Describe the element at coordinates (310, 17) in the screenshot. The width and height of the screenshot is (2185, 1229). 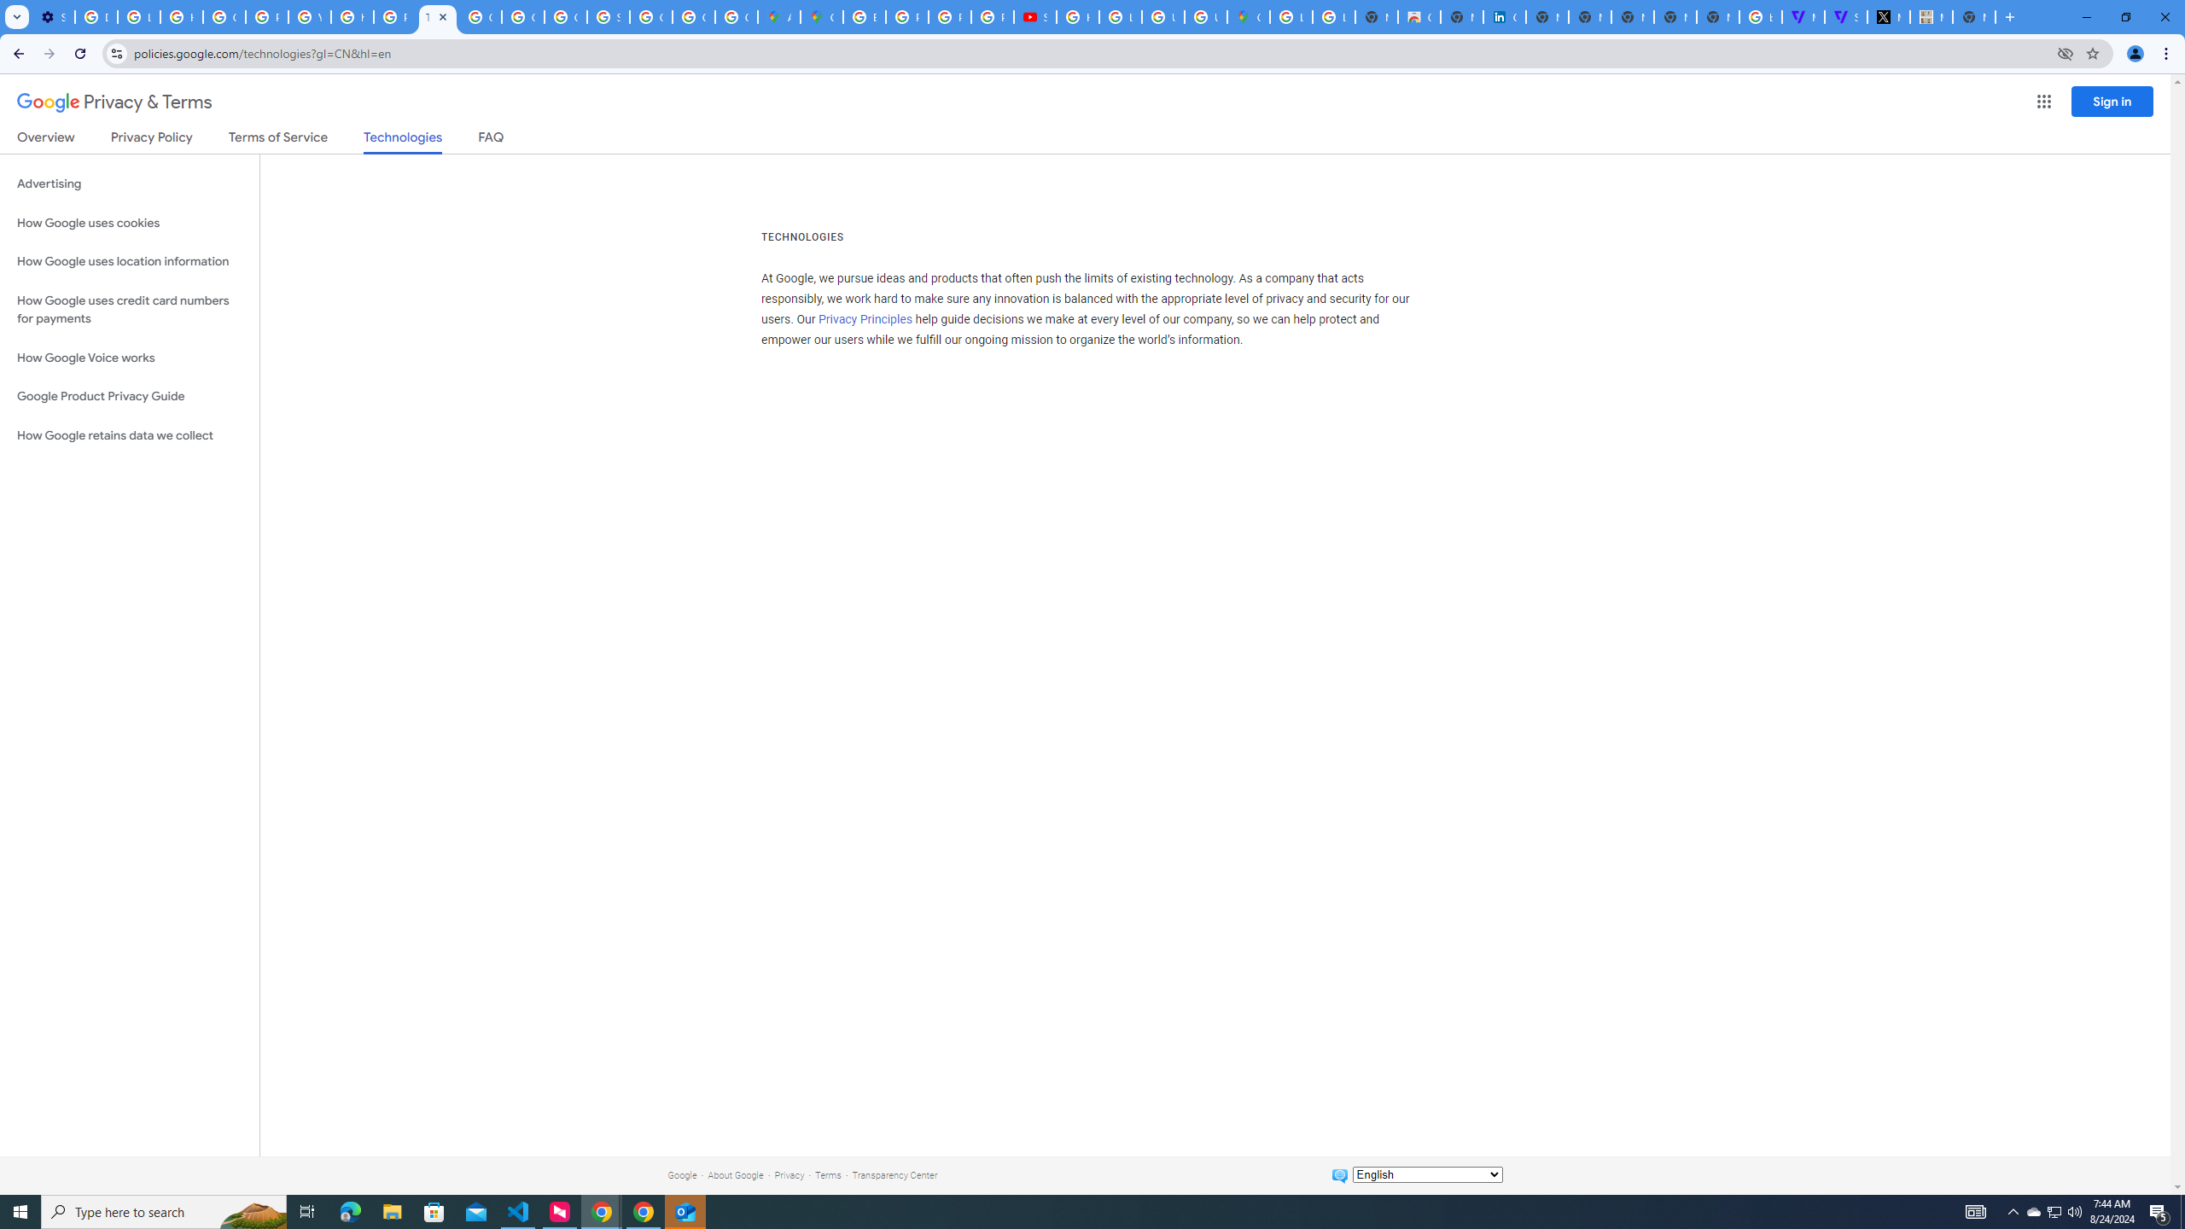
I see `YouTube` at that location.